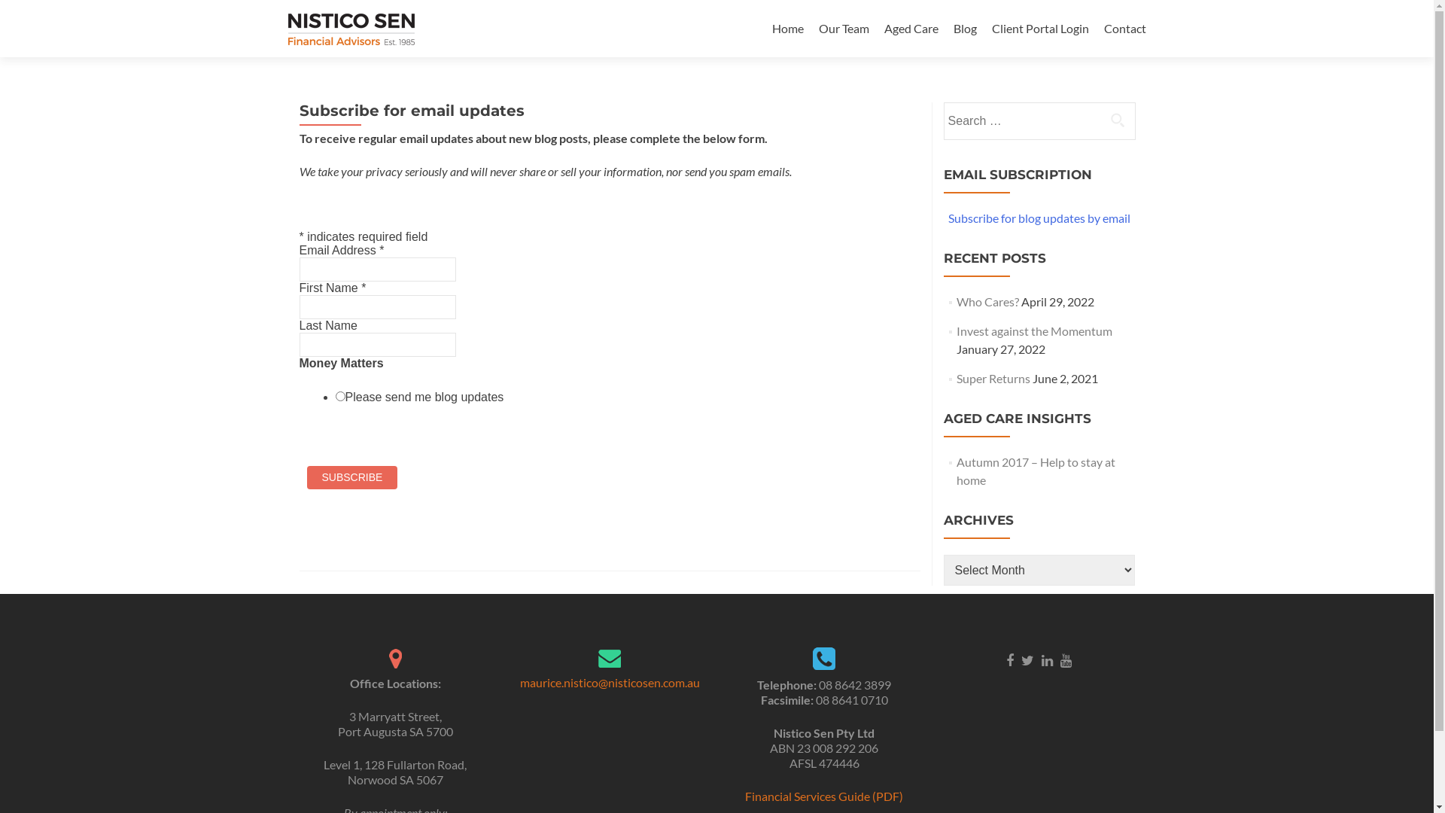 This screenshot has height=813, width=1445. Describe the element at coordinates (1040, 29) in the screenshot. I see `Client Portal Login` at that location.